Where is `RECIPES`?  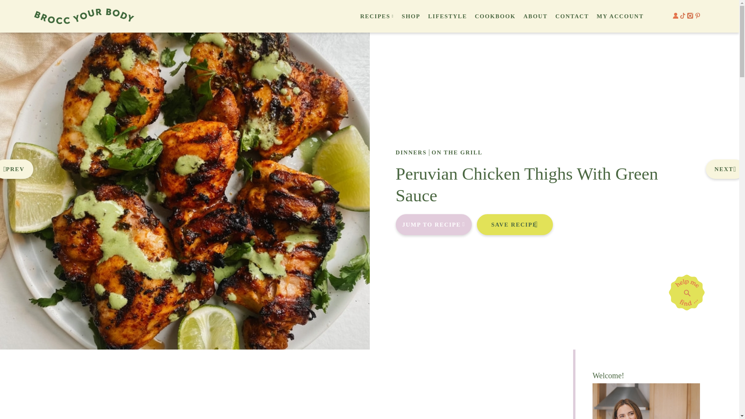 RECIPES is located at coordinates (375, 16).